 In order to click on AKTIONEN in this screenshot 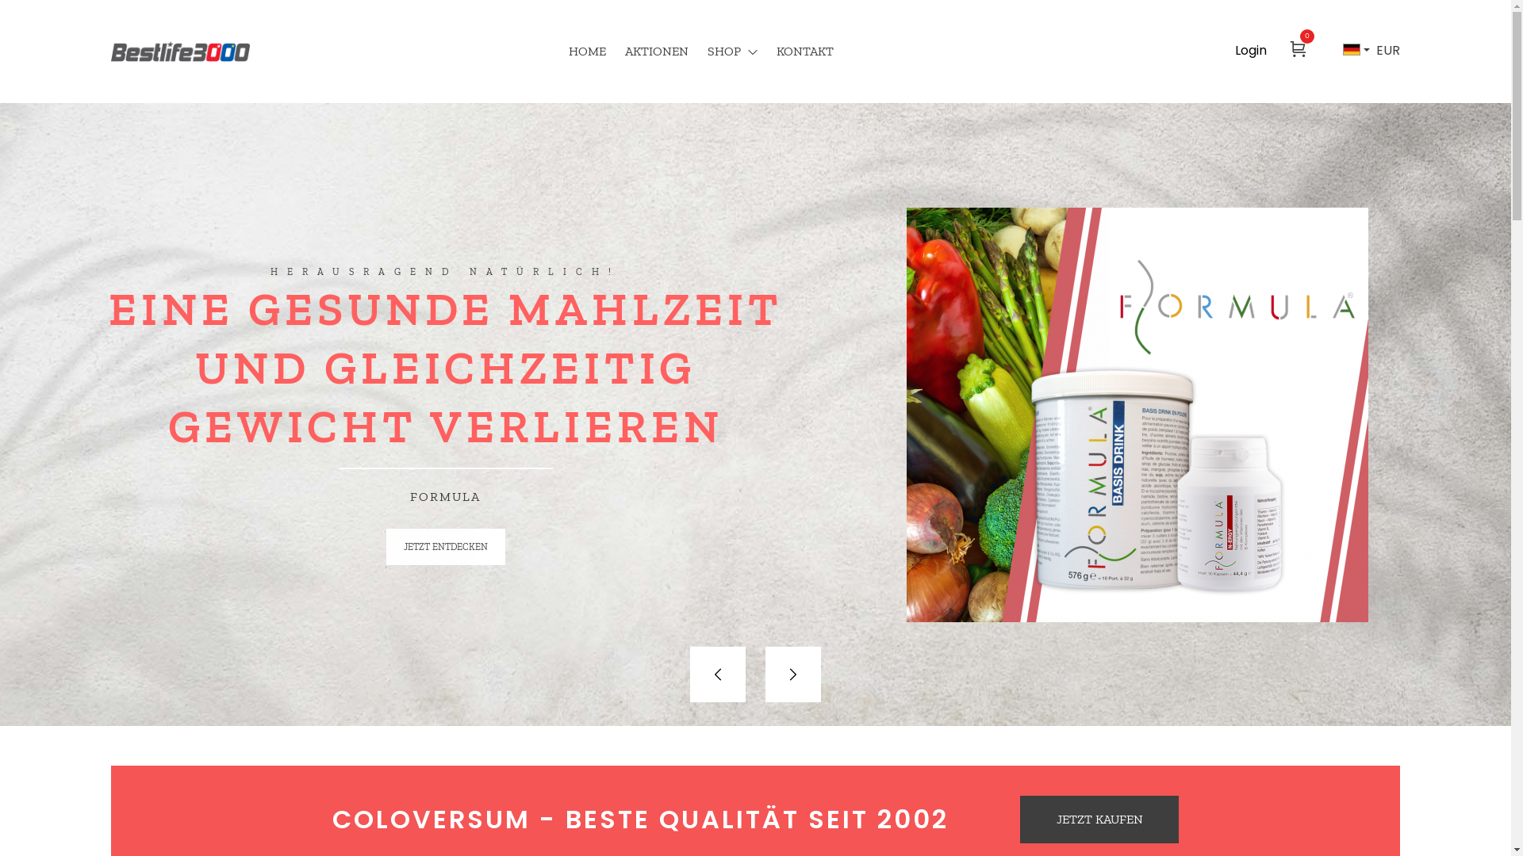, I will do `click(657, 52)`.